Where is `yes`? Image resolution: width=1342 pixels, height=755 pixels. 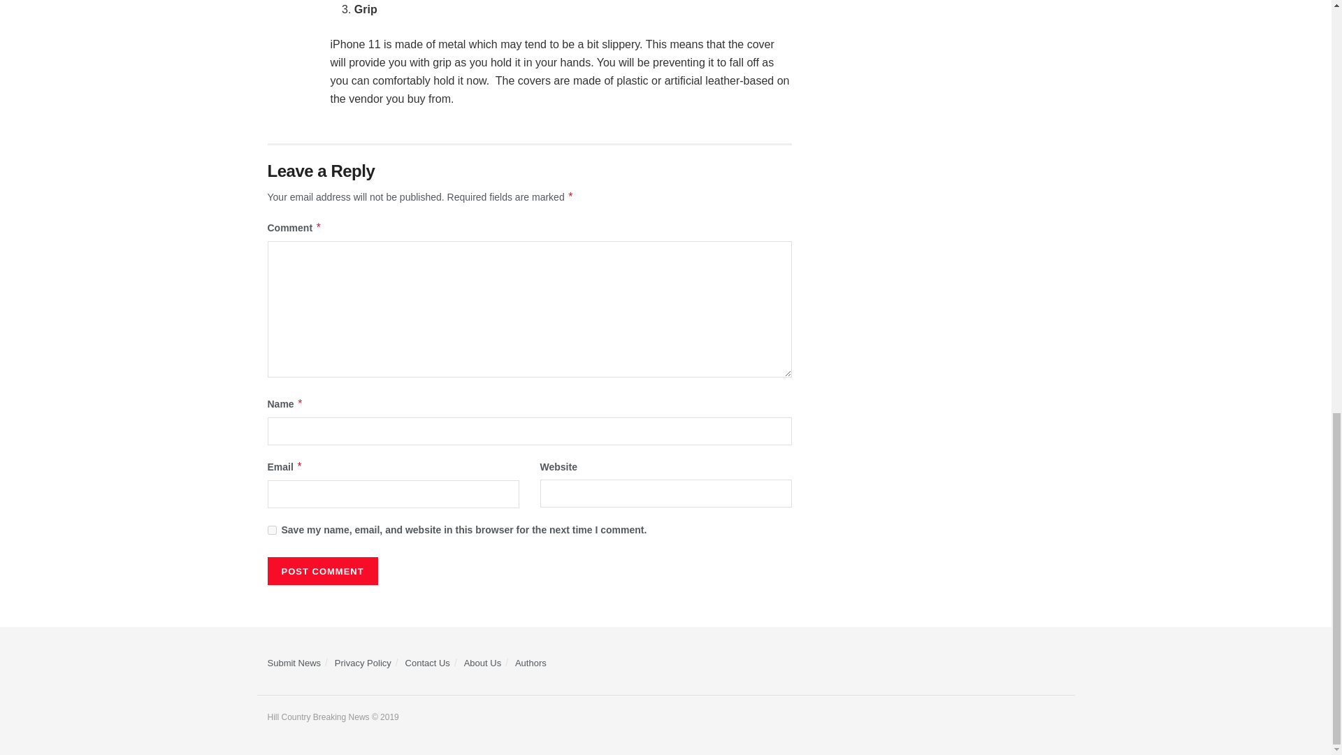
yes is located at coordinates (271, 530).